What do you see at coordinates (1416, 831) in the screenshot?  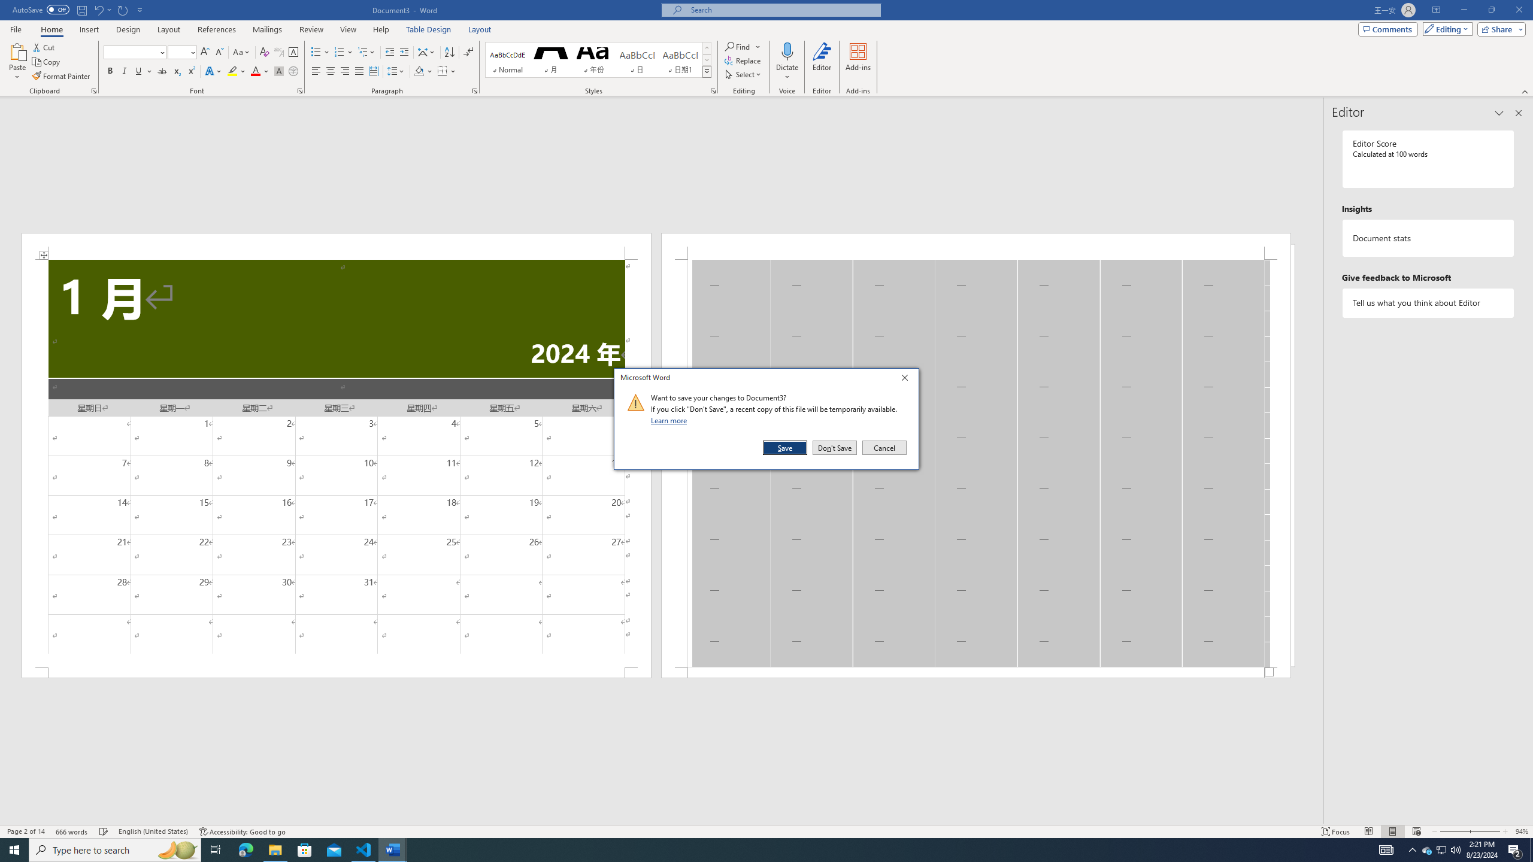 I see `Web Layout` at bounding box center [1416, 831].